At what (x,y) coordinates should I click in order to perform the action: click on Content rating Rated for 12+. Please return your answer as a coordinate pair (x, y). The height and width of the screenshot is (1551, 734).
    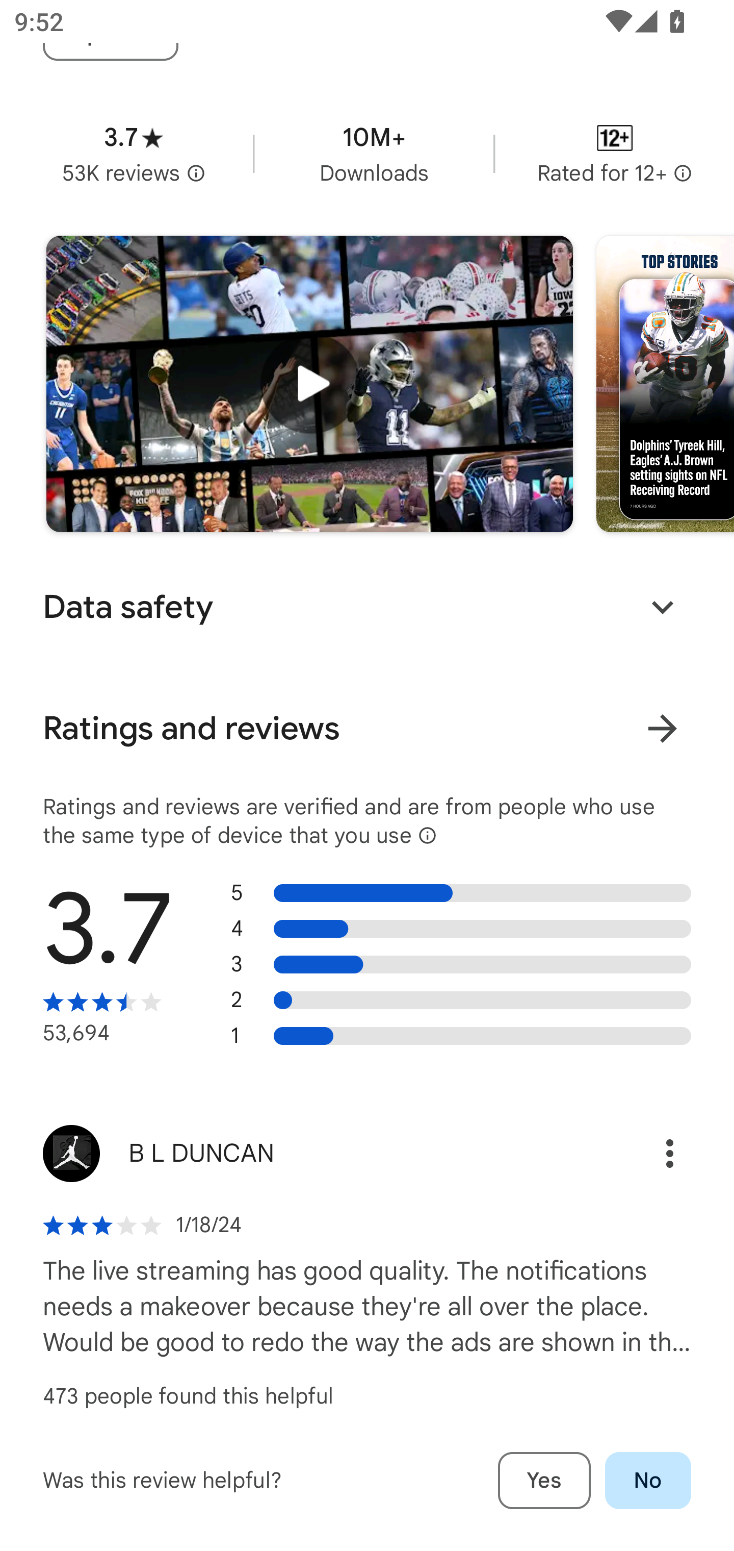
    Looking at the image, I should click on (615, 153).